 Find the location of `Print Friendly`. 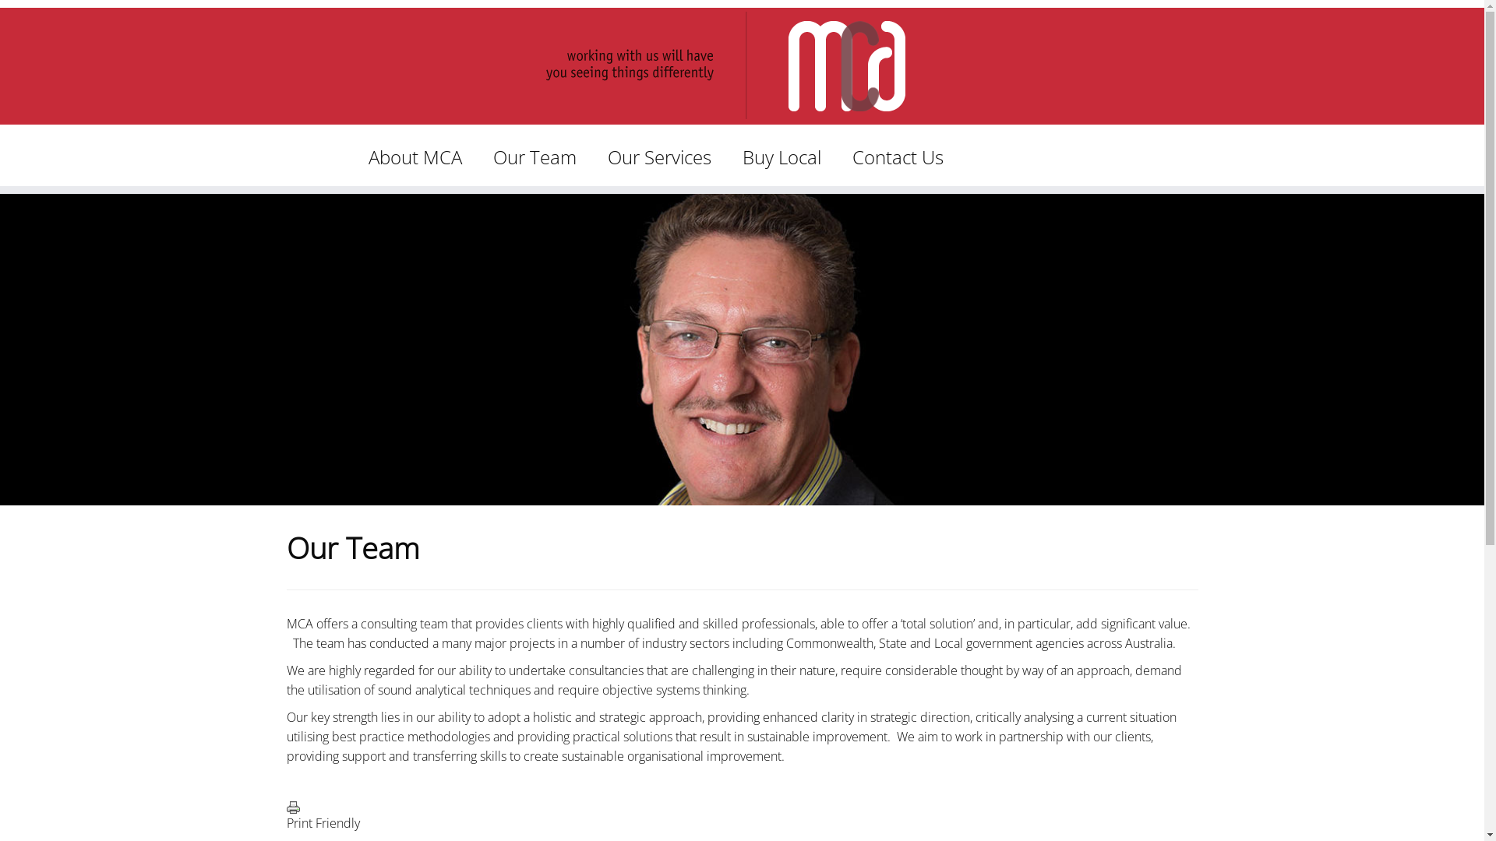

Print Friendly is located at coordinates (293, 808).